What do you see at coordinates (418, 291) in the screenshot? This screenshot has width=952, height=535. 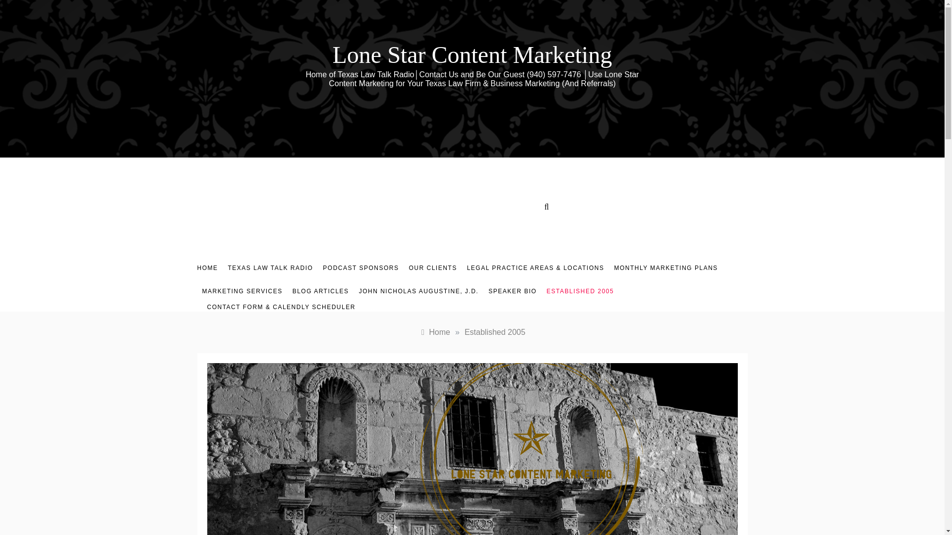 I see `JOHN NICHOLAS AUGUSTINE, J.D.` at bounding box center [418, 291].